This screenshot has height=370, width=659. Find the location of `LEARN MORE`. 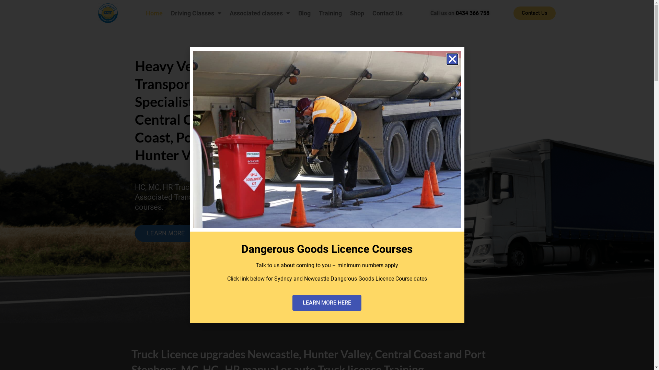

LEARN MORE is located at coordinates (166, 233).